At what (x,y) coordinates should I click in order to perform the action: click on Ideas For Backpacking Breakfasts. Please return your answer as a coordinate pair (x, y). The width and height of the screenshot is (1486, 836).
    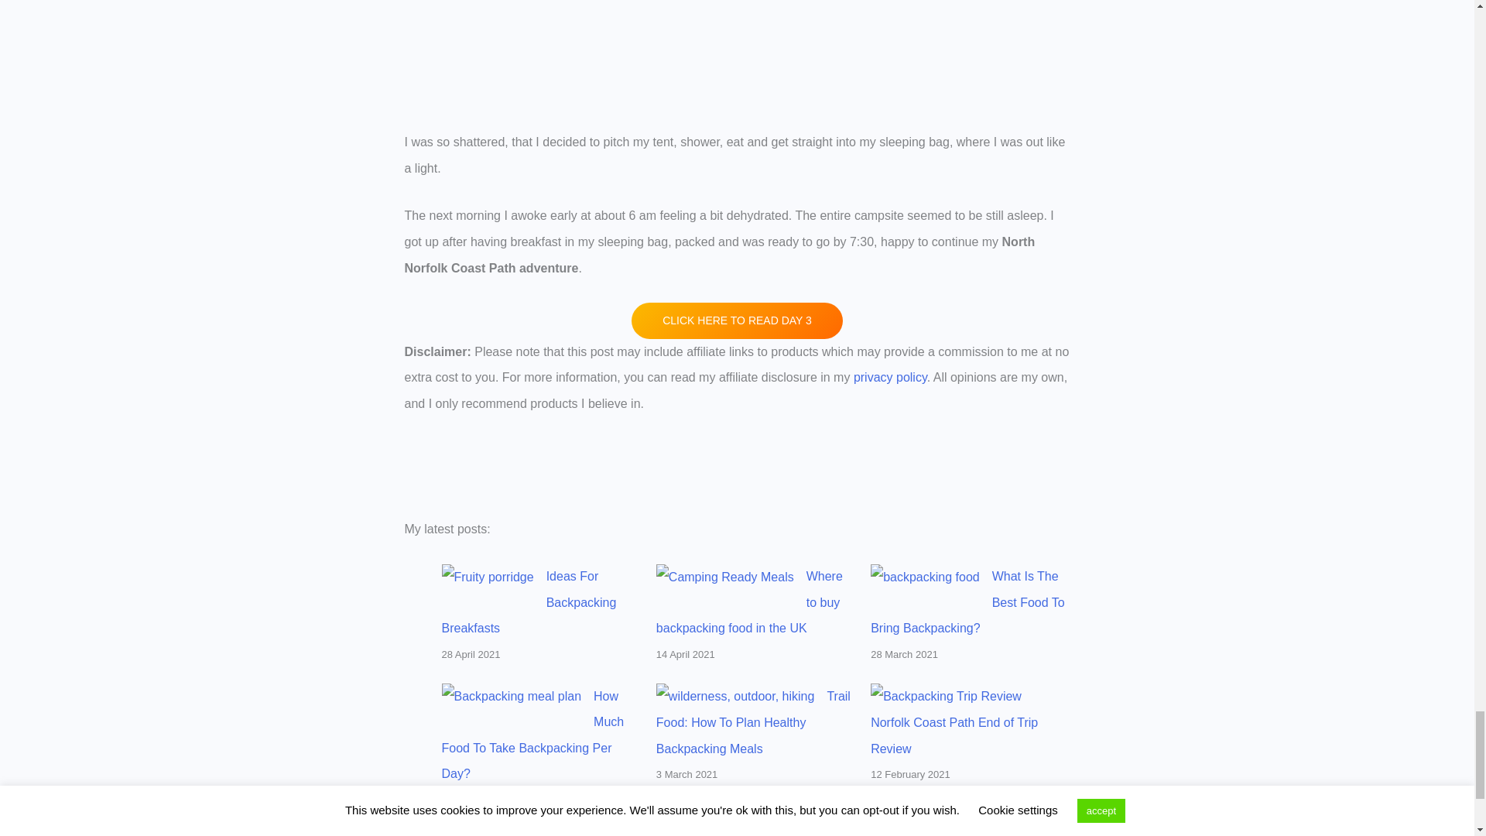
    Looking at the image, I should click on (529, 601).